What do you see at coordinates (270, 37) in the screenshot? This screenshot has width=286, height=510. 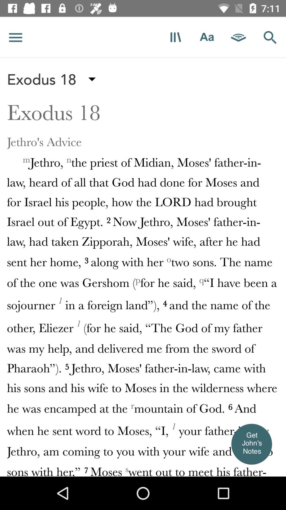 I see `search icon` at bounding box center [270, 37].